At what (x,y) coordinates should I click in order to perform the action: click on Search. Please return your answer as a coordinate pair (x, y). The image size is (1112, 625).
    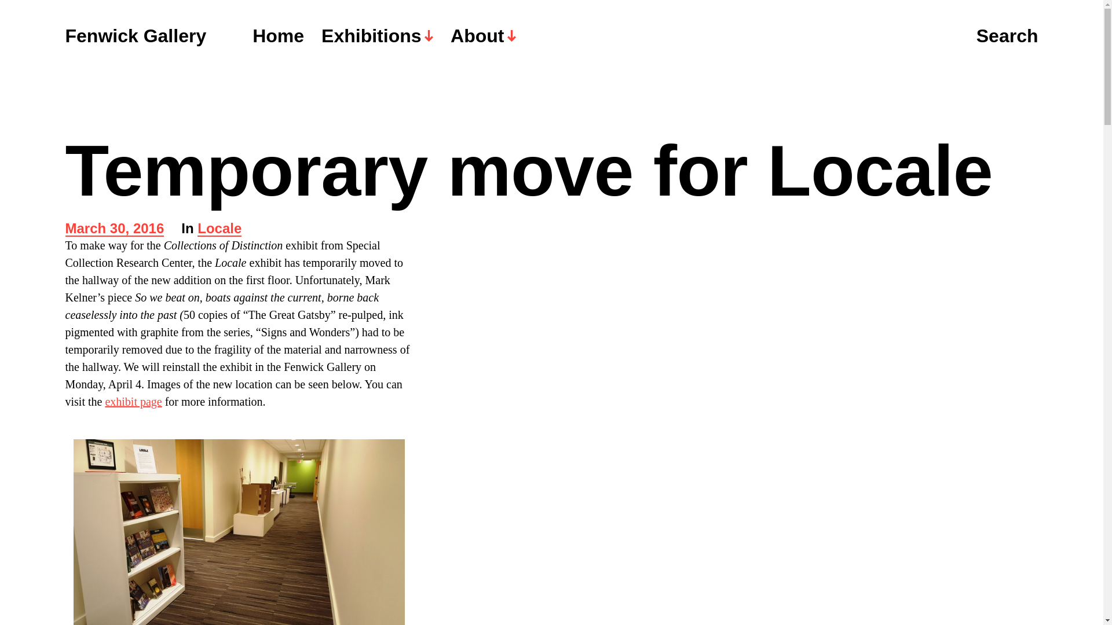
    Looking at the image, I should click on (1007, 36).